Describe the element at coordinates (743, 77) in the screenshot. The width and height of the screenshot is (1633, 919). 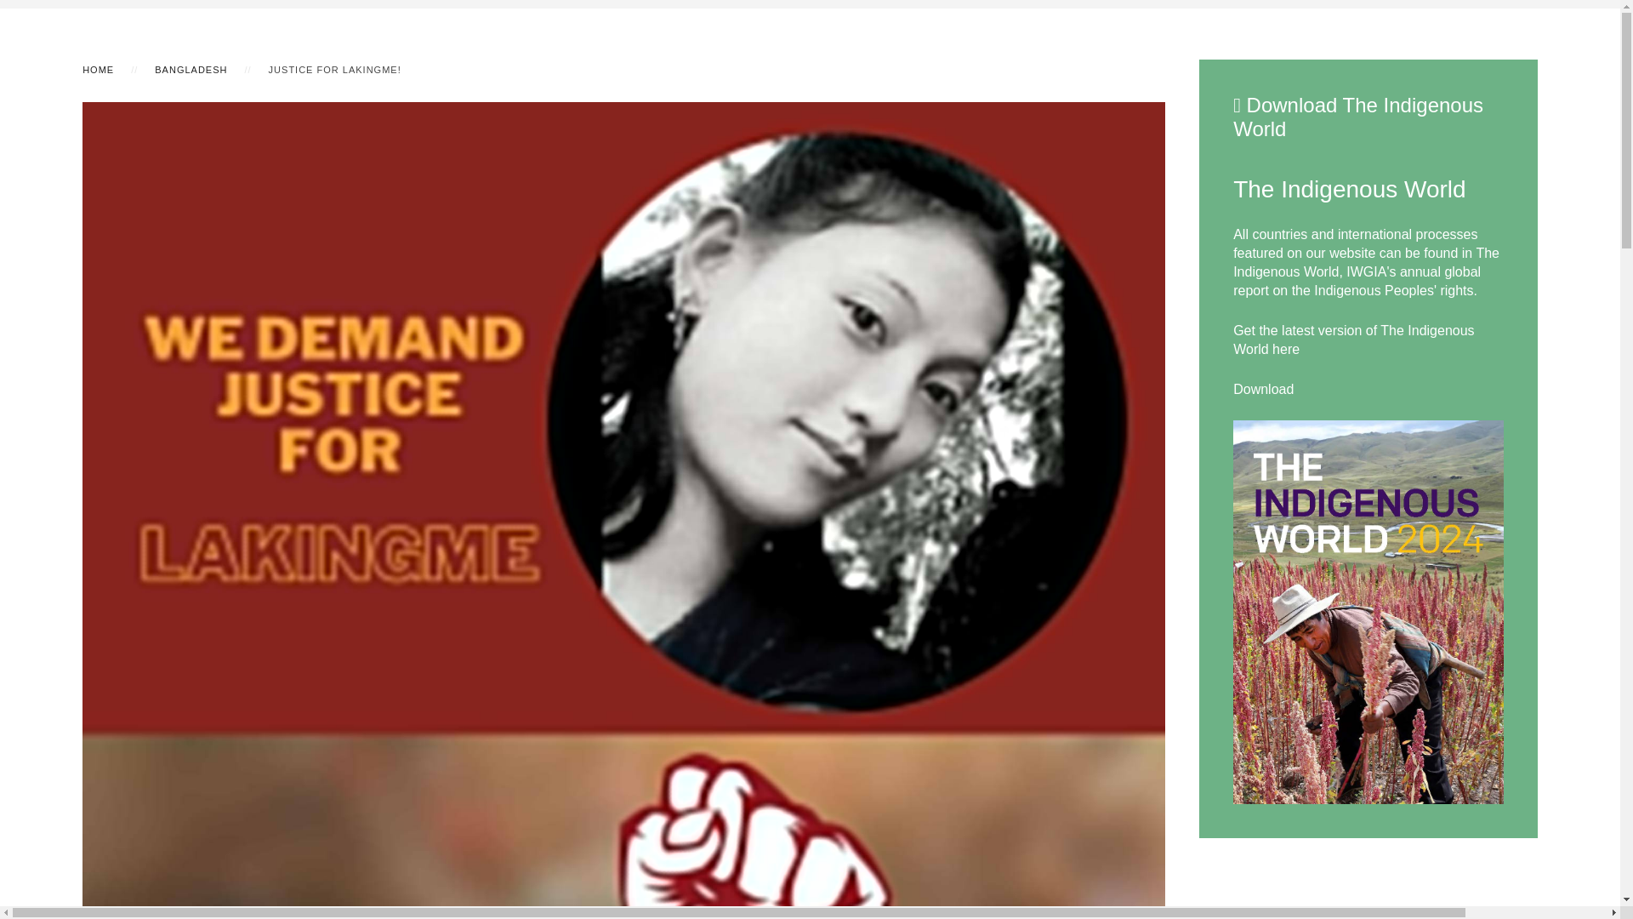
I see `COUNTRIES` at that location.